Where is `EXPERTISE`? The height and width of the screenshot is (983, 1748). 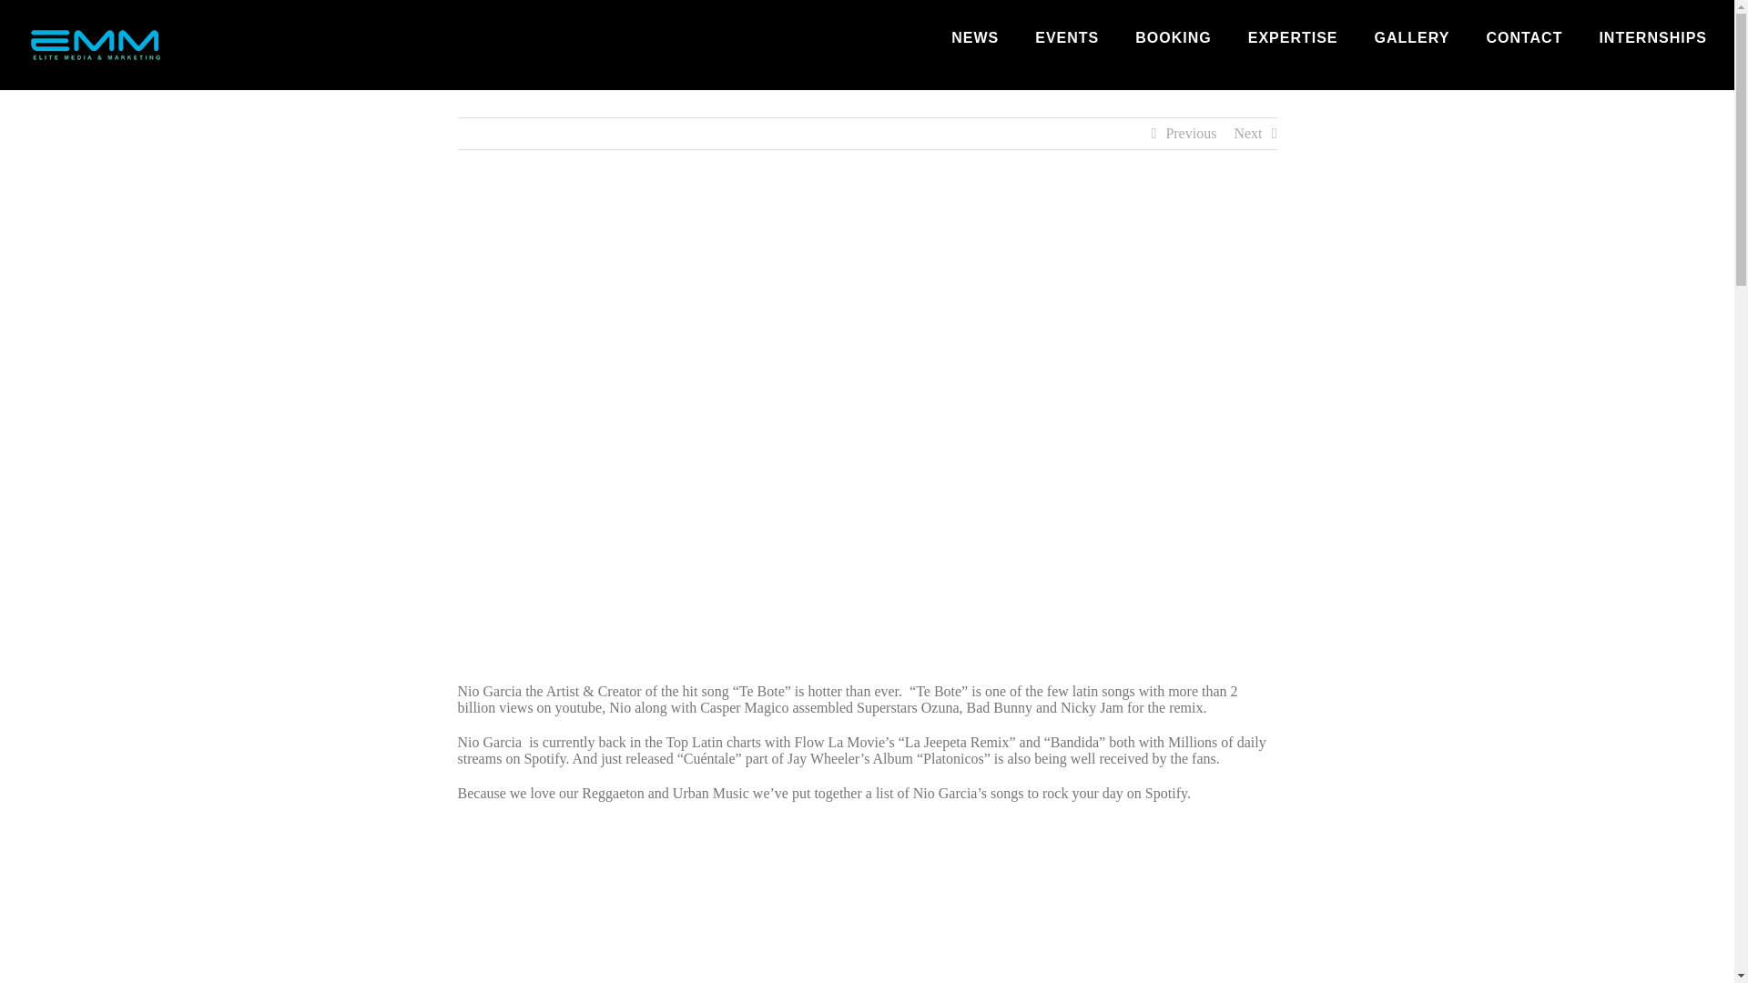
EXPERTISE is located at coordinates (1293, 38).